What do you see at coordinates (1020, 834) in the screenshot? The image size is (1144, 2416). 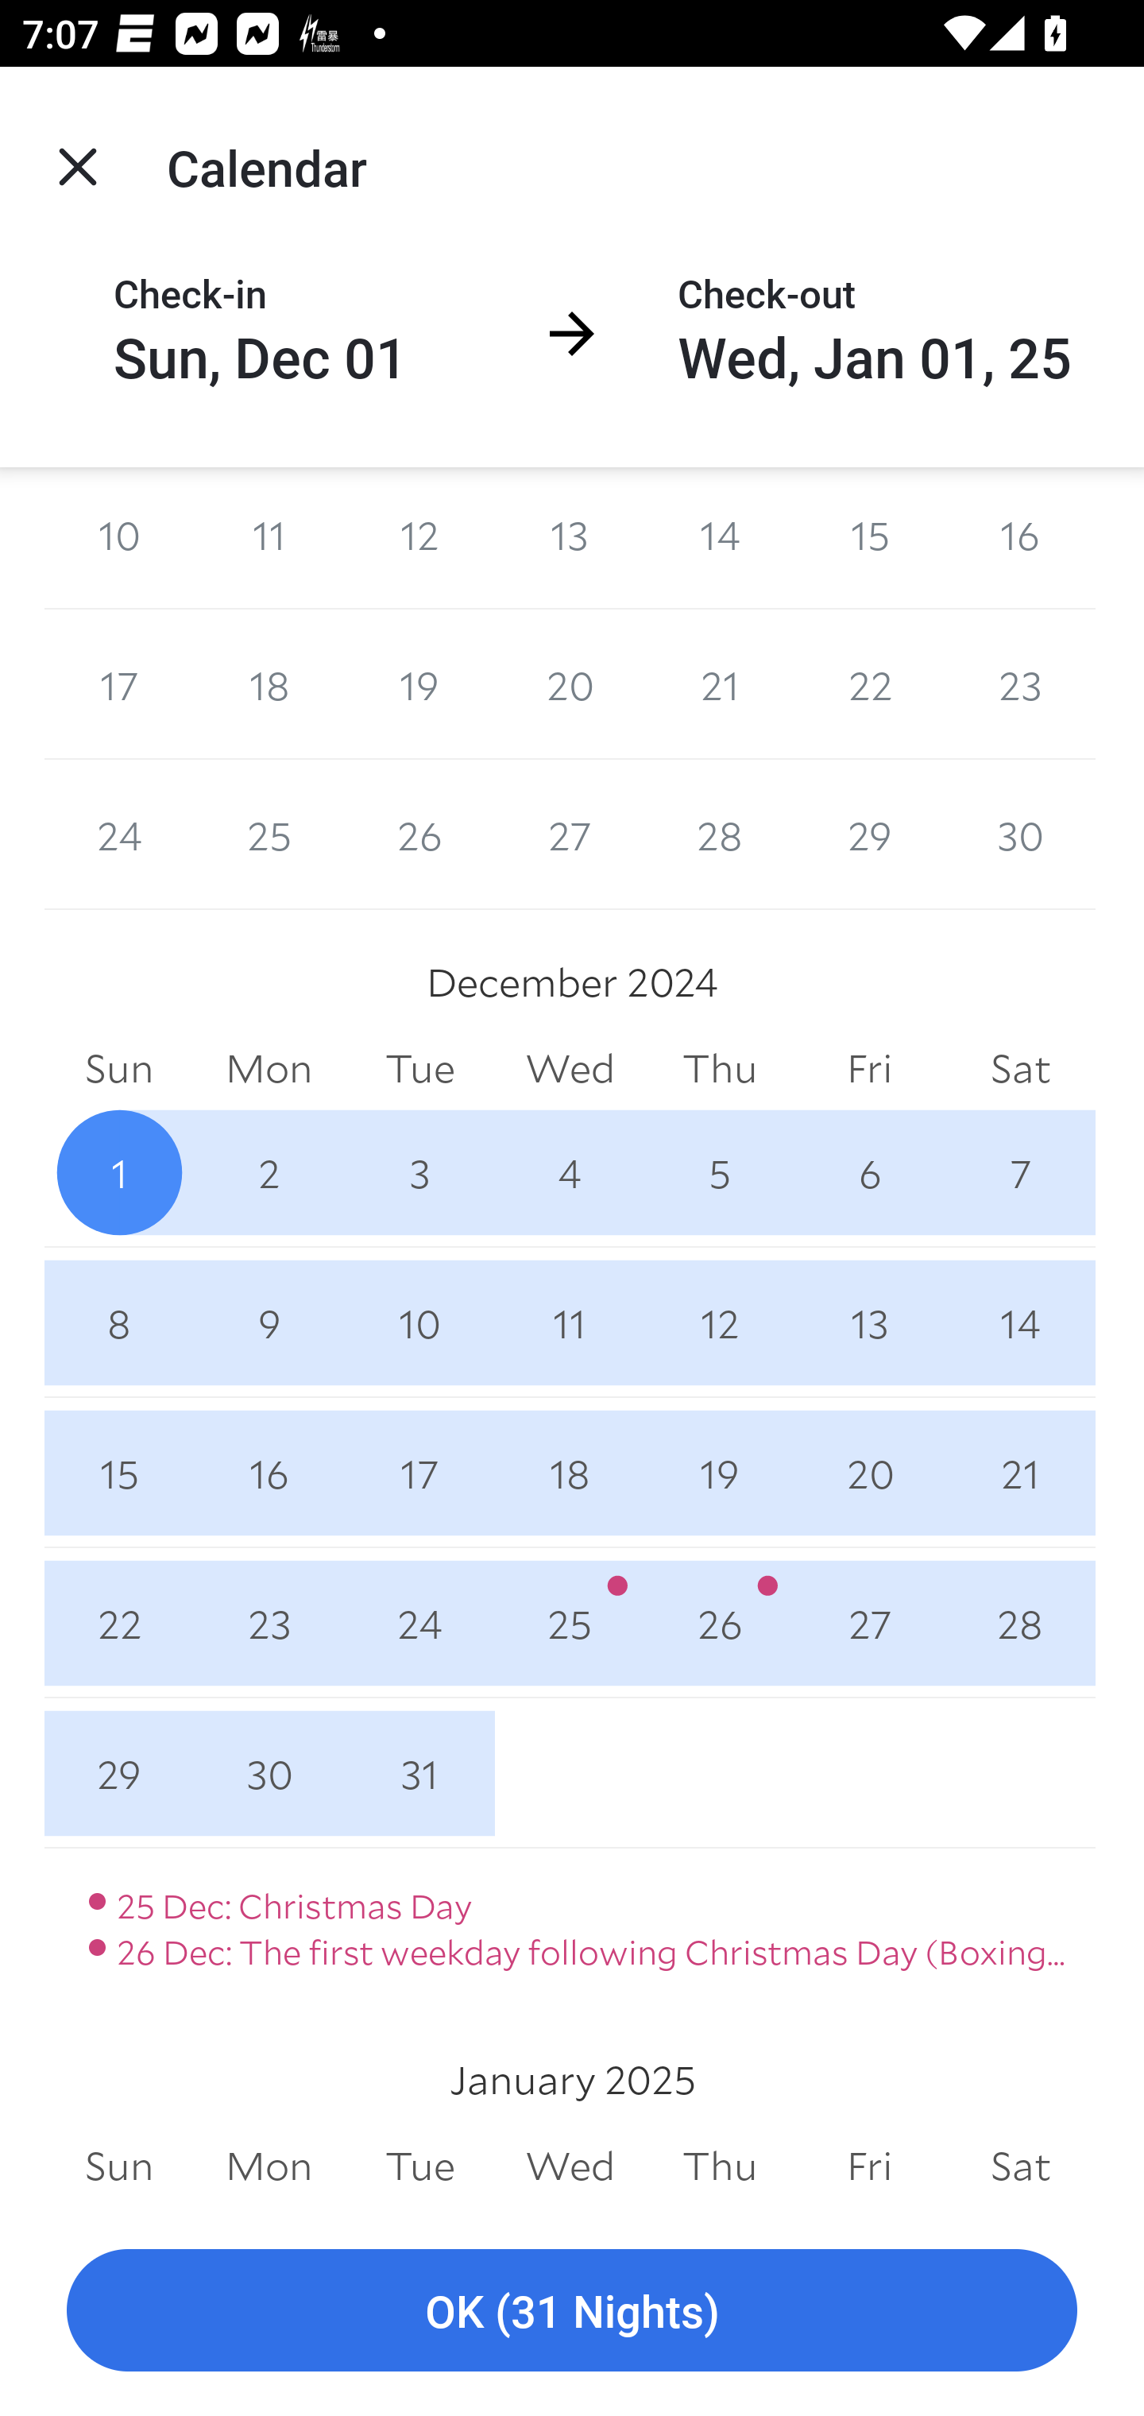 I see `30 30 November 2024` at bounding box center [1020, 834].